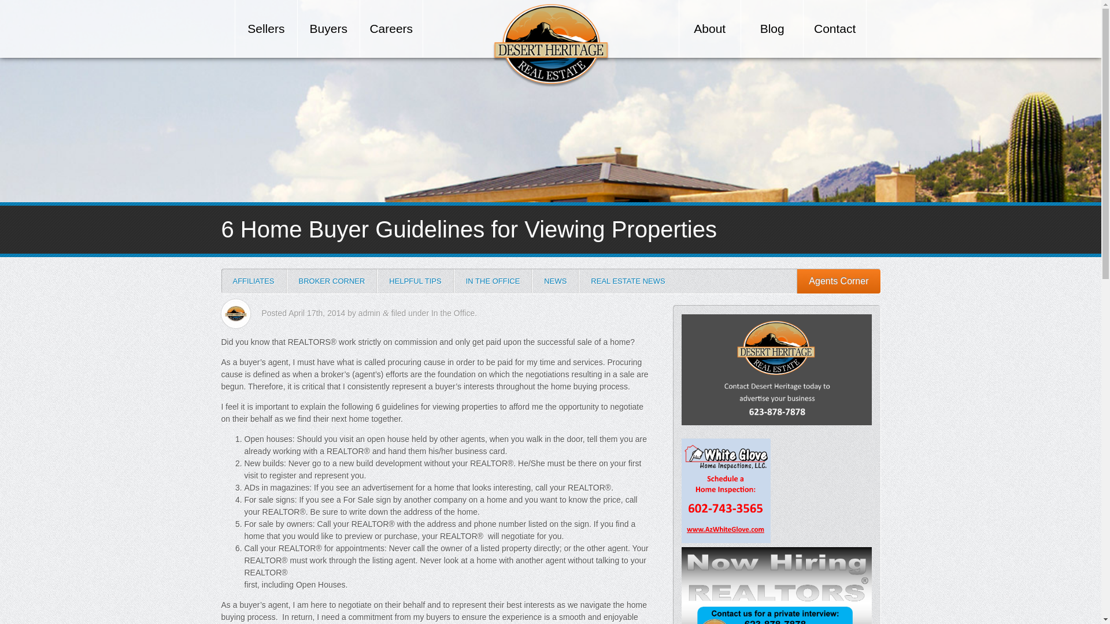  I want to click on REAL ESTATE NEWS, so click(628, 281).